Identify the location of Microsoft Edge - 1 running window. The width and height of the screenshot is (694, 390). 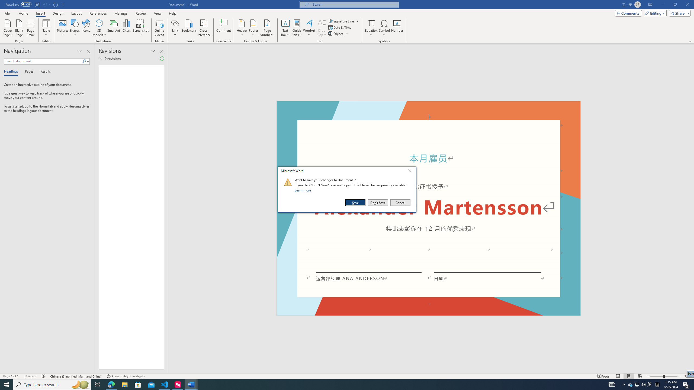
(111, 385).